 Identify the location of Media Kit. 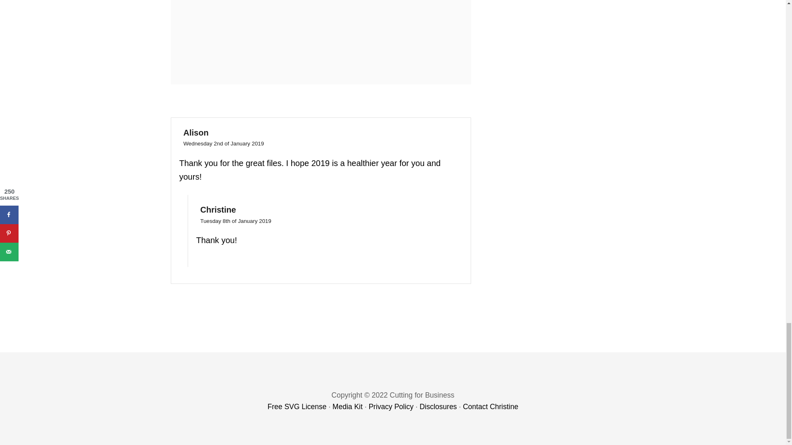
(347, 406).